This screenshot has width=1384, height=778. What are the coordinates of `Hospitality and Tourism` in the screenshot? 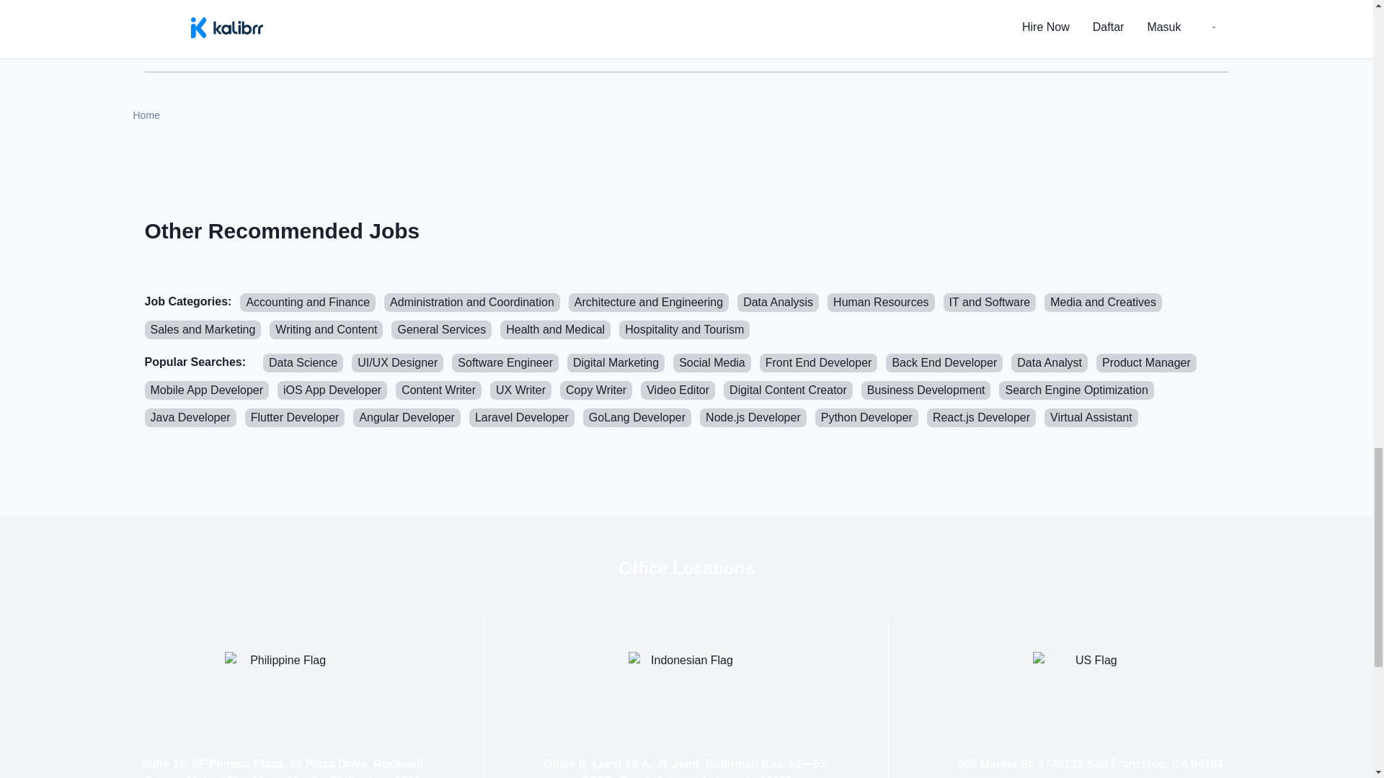 It's located at (684, 329).